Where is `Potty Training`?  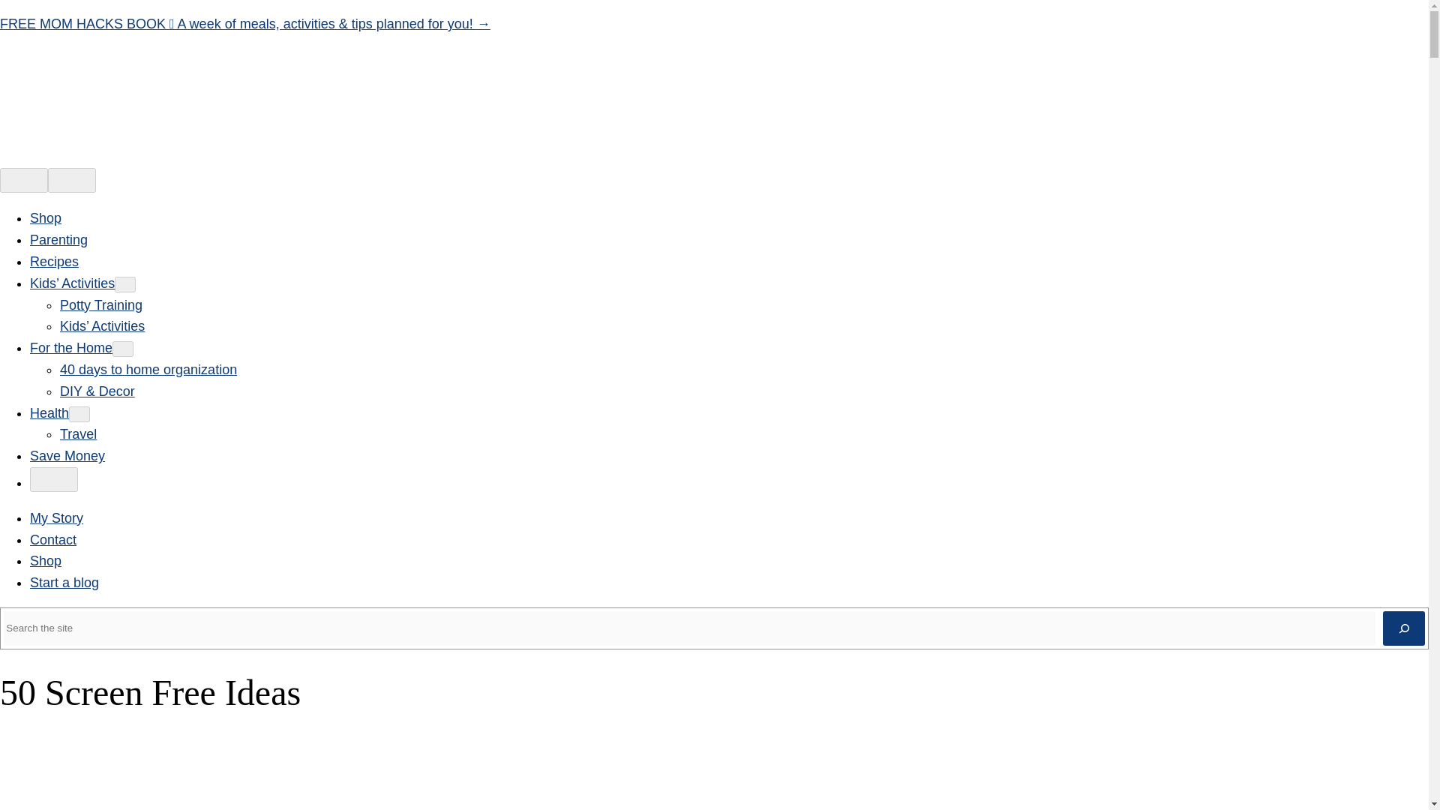 Potty Training is located at coordinates (101, 304).